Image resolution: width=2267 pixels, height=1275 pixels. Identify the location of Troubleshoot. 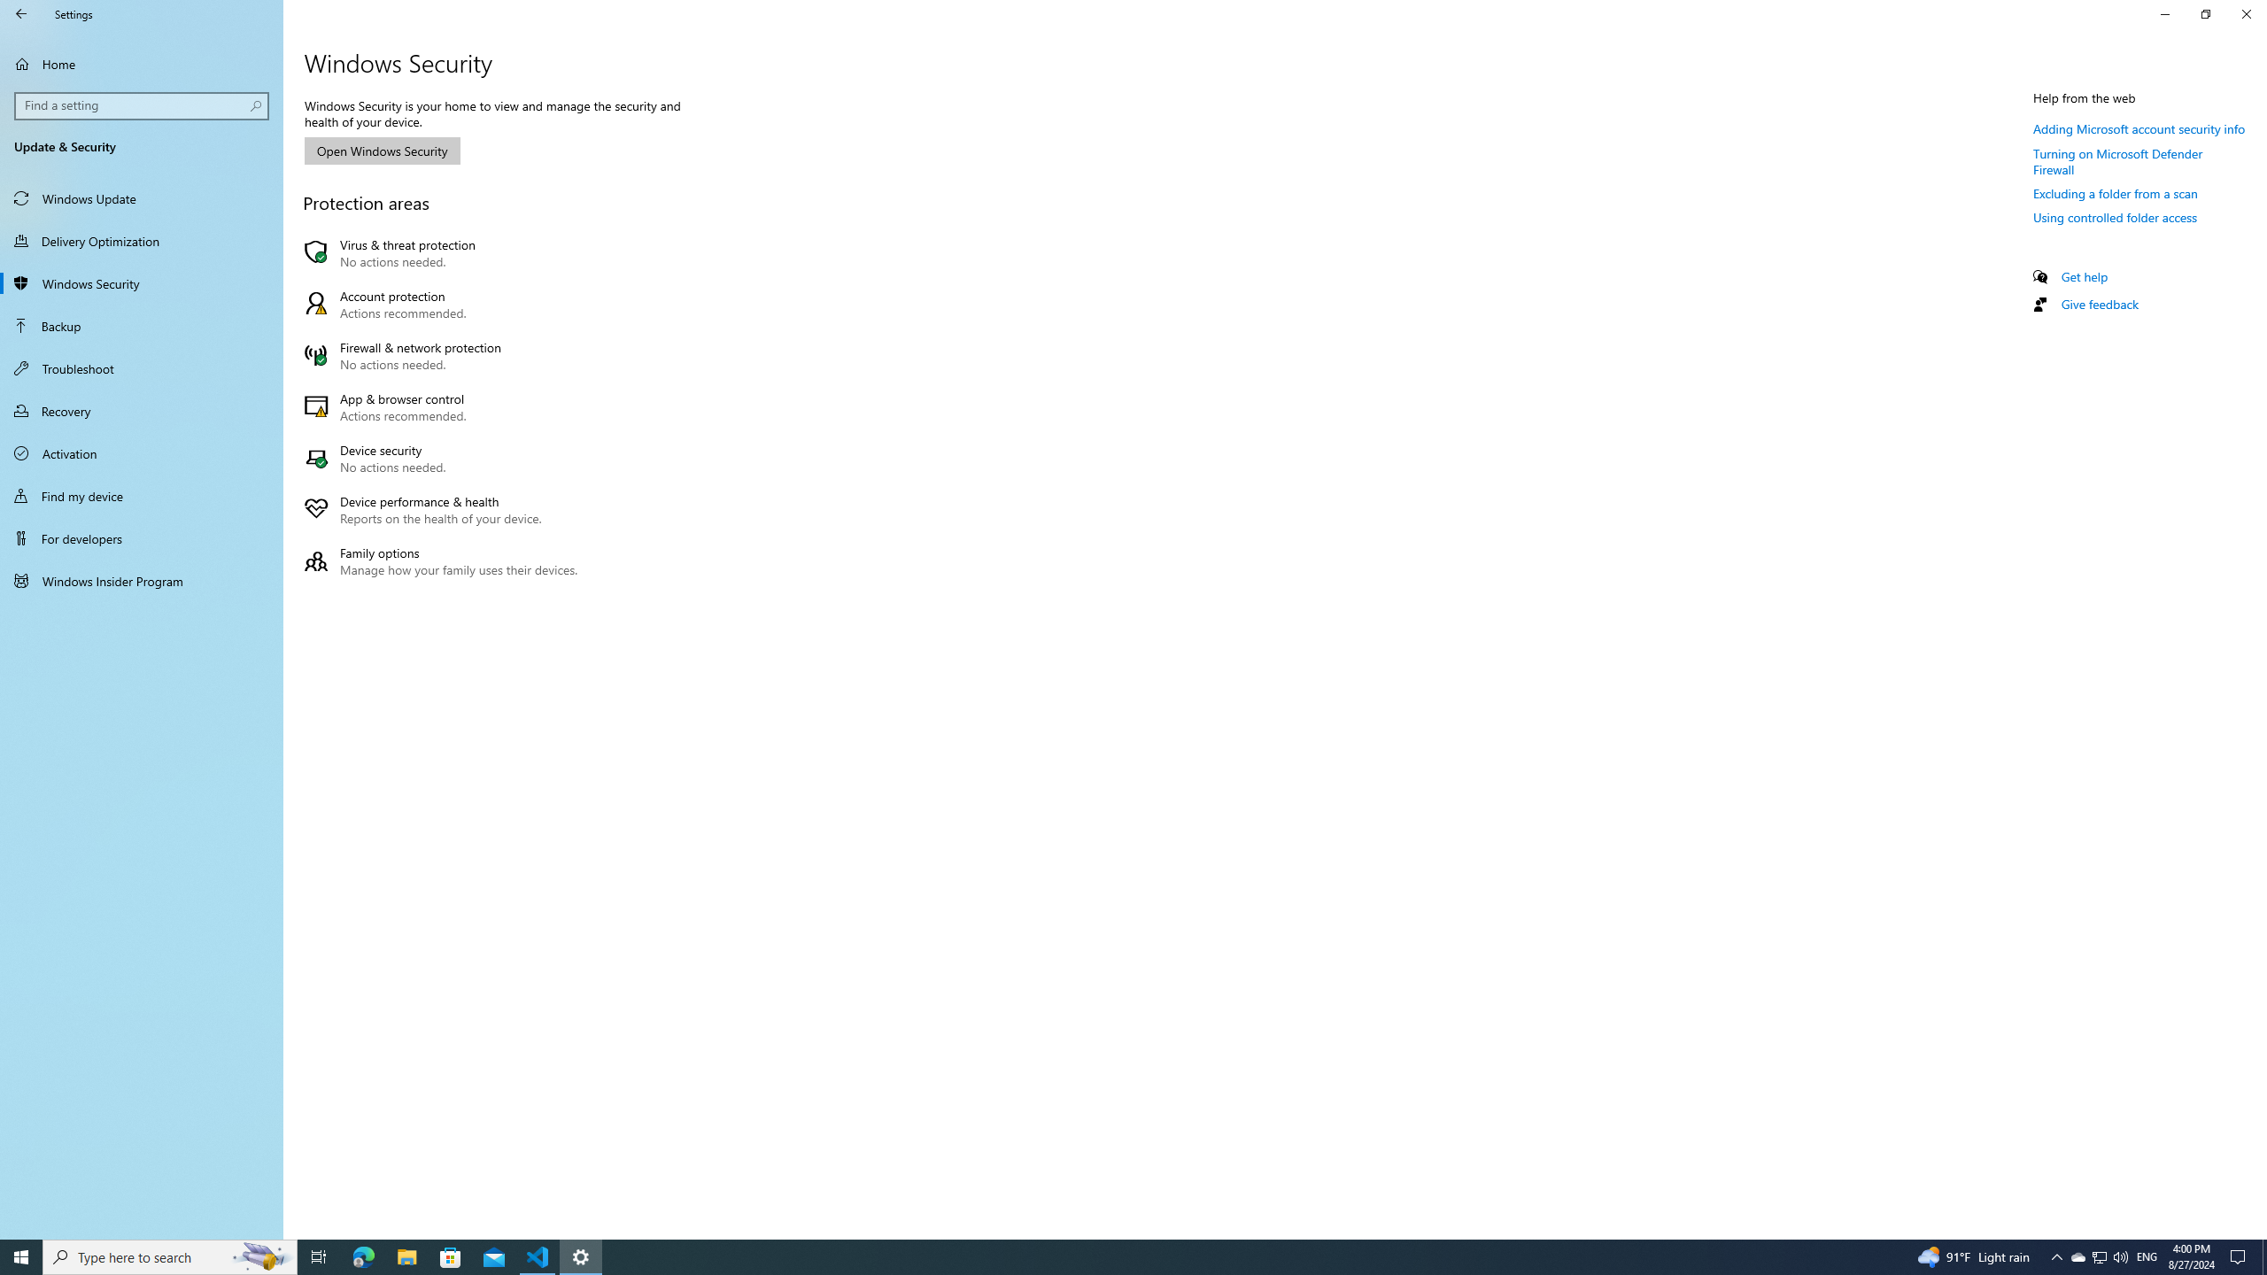
(142, 368).